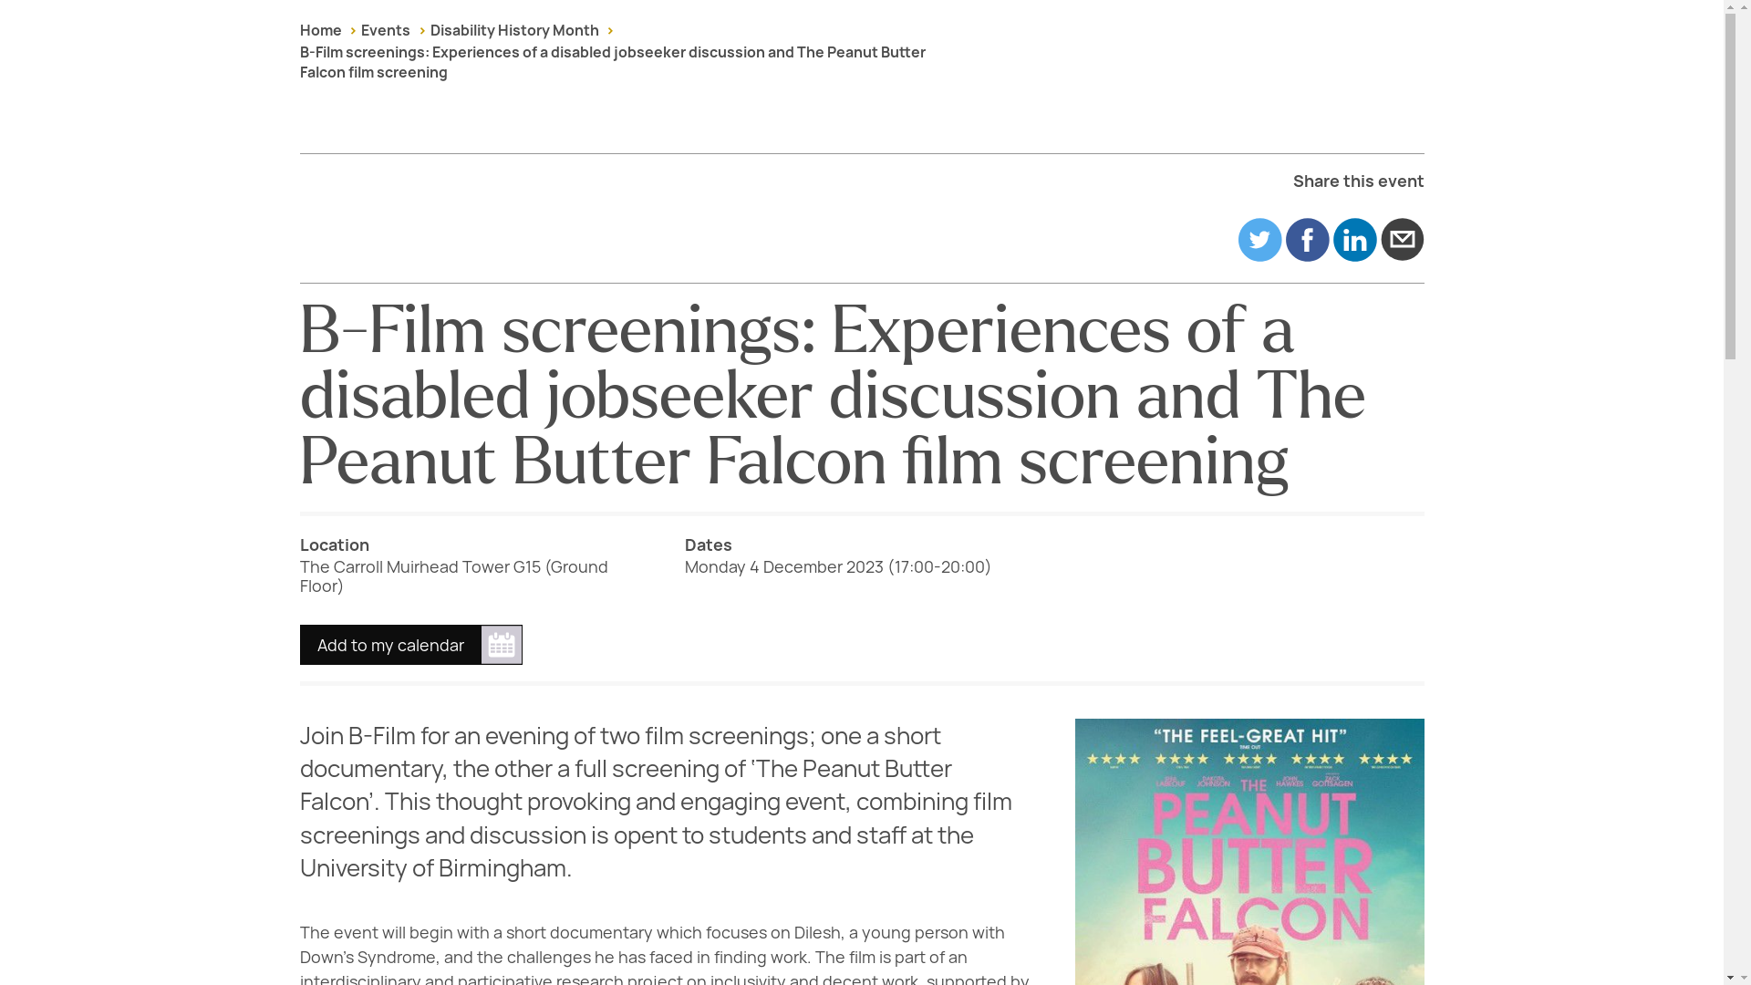 This screenshot has width=1751, height=985. Describe the element at coordinates (1403, 239) in the screenshot. I see `Share on email` at that location.